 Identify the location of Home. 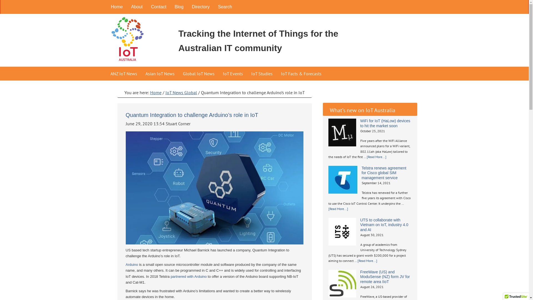
(117, 7).